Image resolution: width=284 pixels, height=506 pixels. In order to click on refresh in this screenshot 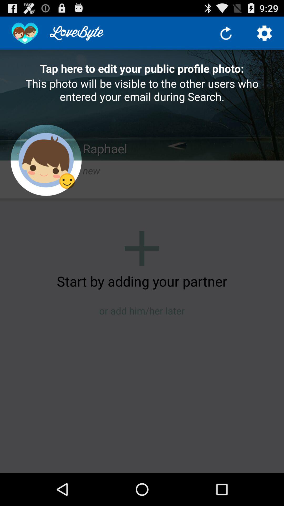, I will do `click(226, 33)`.